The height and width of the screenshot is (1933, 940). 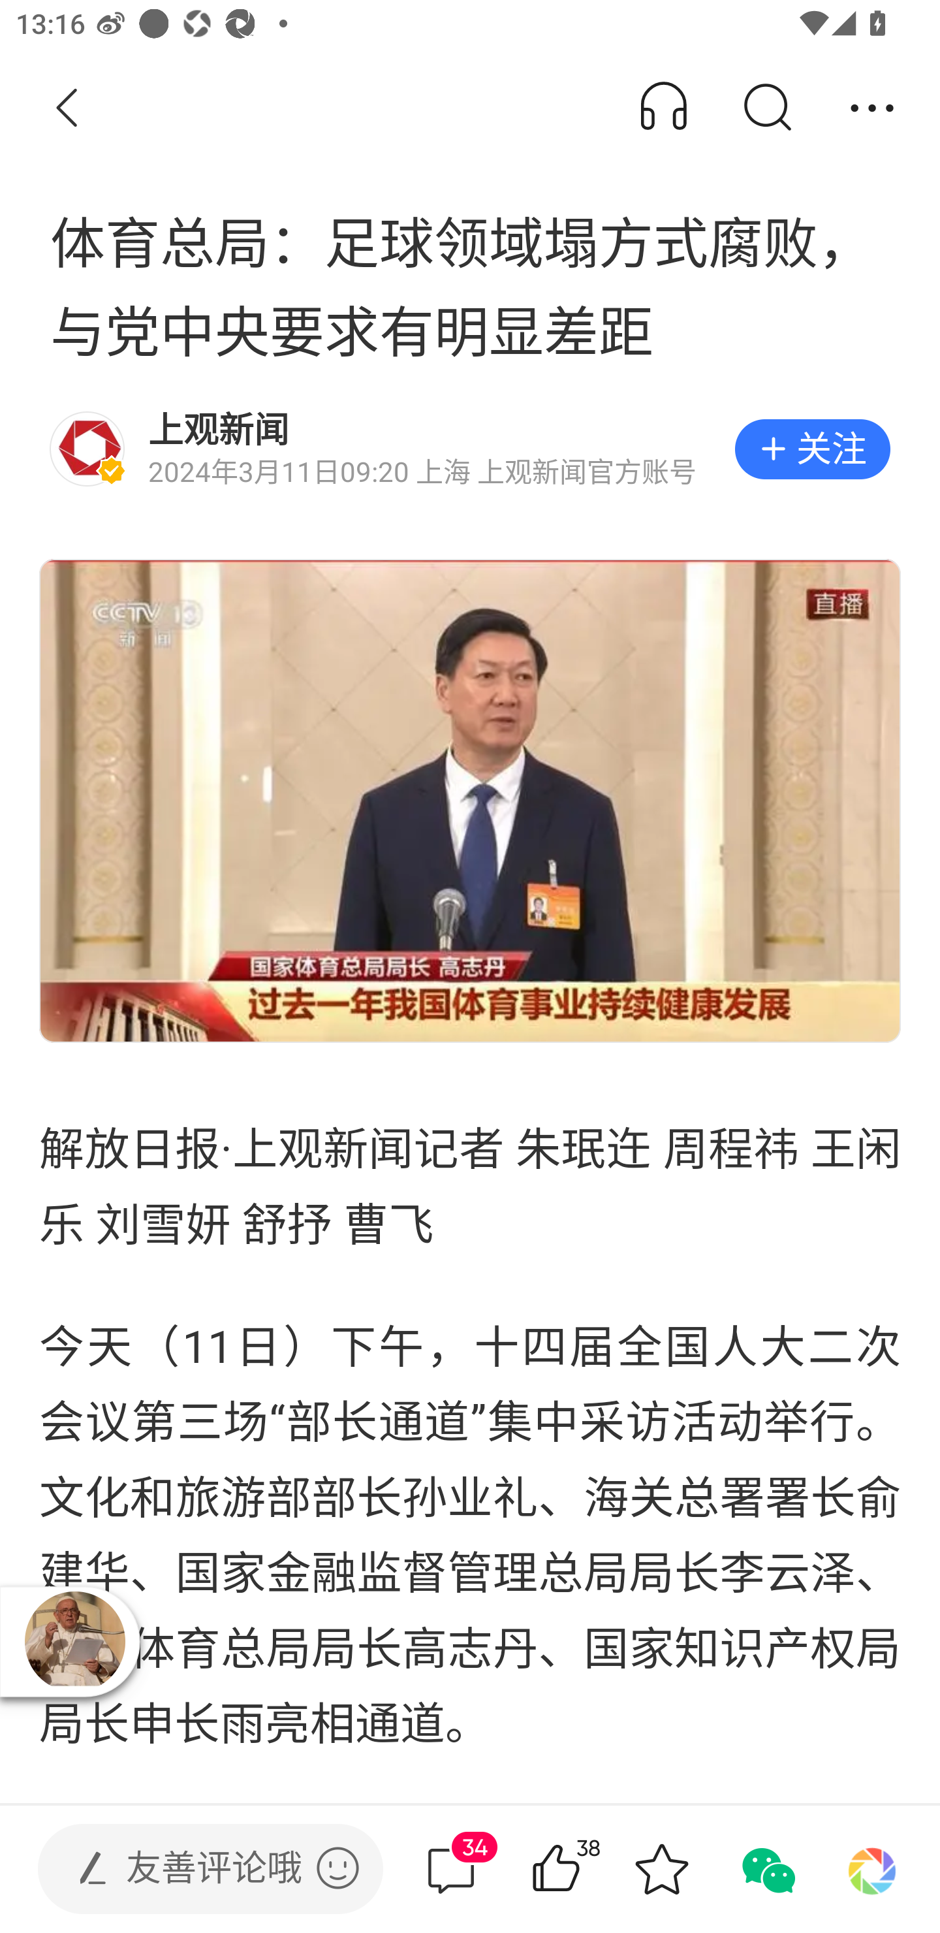 What do you see at coordinates (766, 1869) in the screenshot?
I see `分享到微信 ` at bounding box center [766, 1869].